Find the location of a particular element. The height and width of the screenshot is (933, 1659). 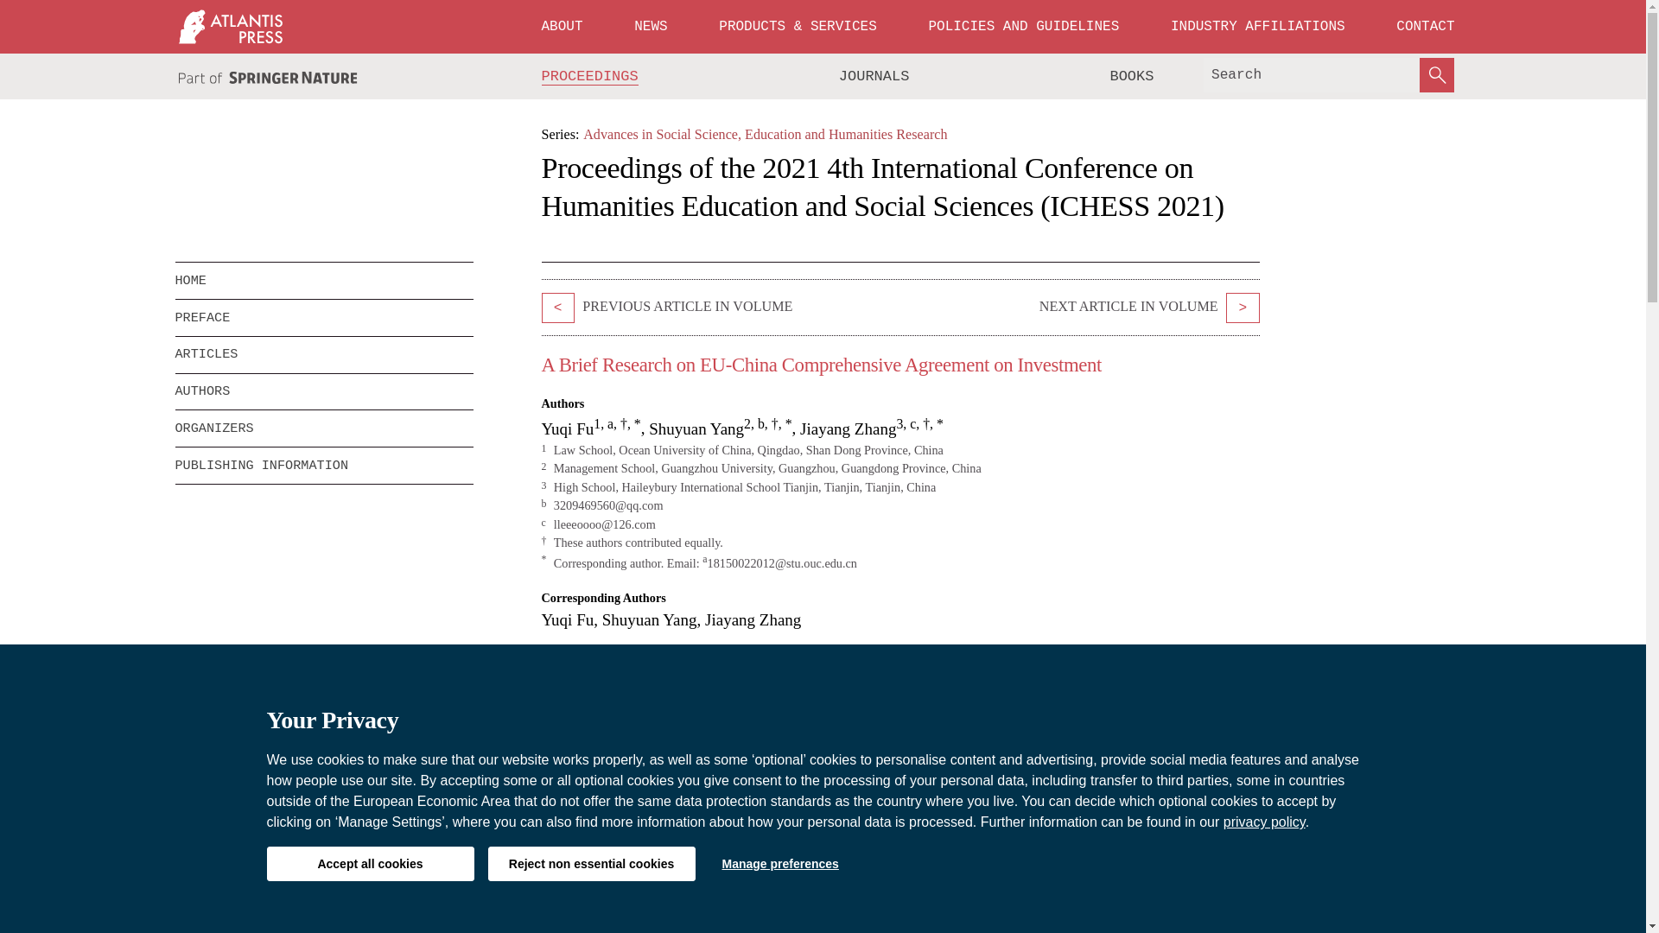

CONTACT is located at coordinates (1425, 26).